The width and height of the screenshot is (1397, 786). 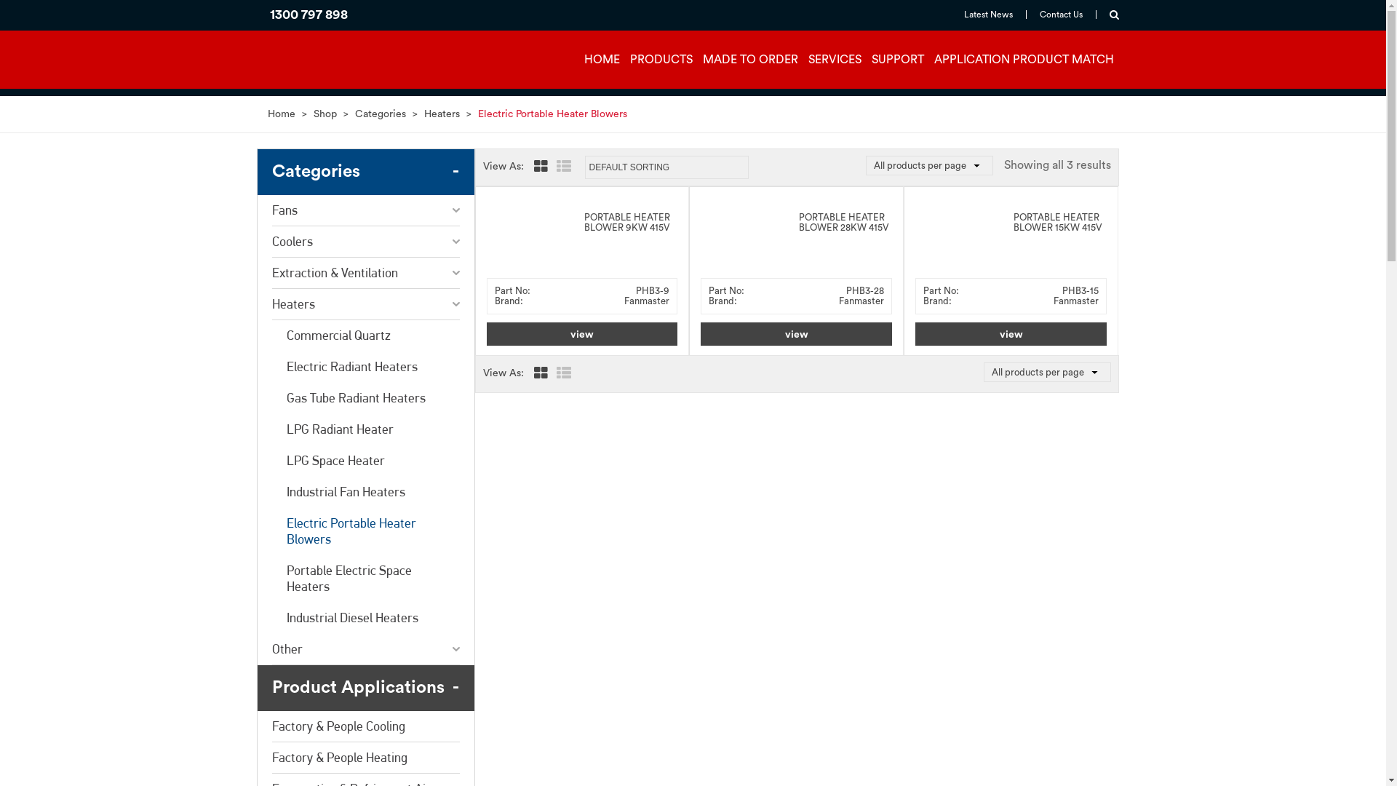 What do you see at coordinates (1061, 15) in the screenshot?
I see `Contact Us` at bounding box center [1061, 15].